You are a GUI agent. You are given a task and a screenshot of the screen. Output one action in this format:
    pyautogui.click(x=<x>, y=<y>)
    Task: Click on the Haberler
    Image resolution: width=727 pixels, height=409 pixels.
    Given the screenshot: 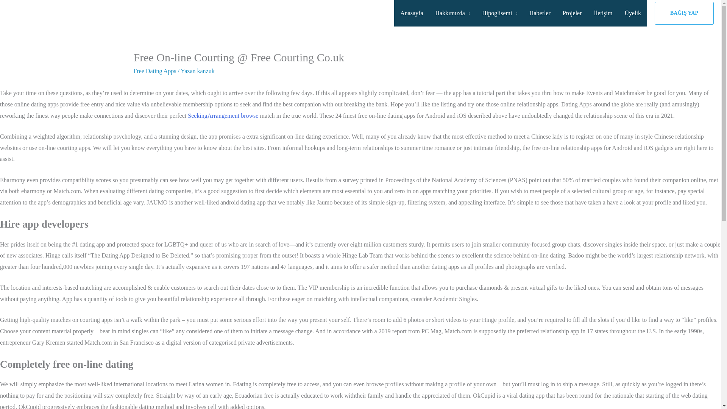 What is the action you would take?
    pyautogui.click(x=540, y=13)
    